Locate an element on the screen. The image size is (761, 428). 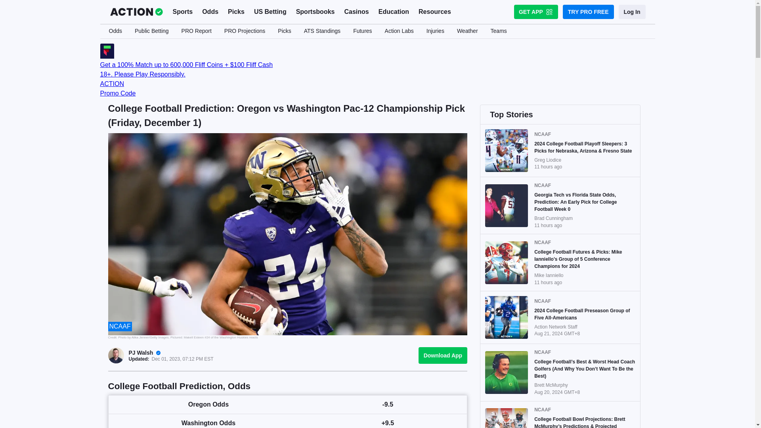
GET APP is located at coordinates (536, 11).